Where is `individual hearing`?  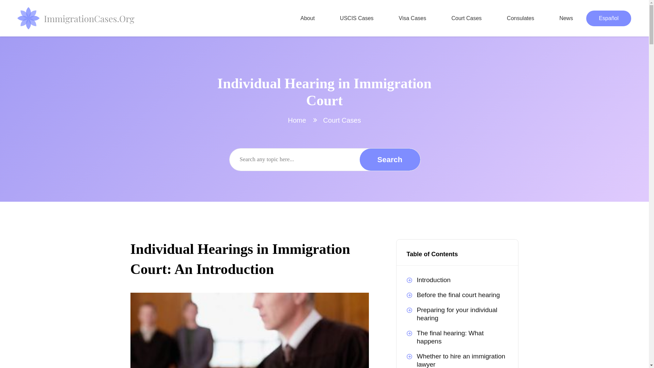 individual hearing is located at coordinates (249, 330).